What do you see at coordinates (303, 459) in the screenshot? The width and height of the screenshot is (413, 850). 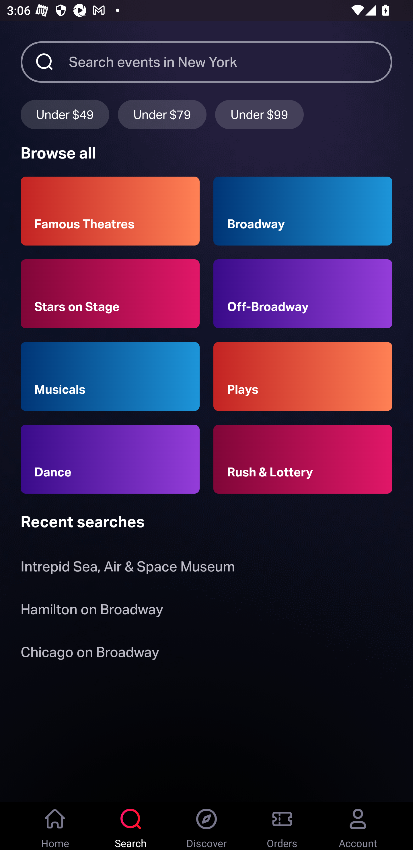 I see `Rush & Lottery` at bounding box center [303, 459].